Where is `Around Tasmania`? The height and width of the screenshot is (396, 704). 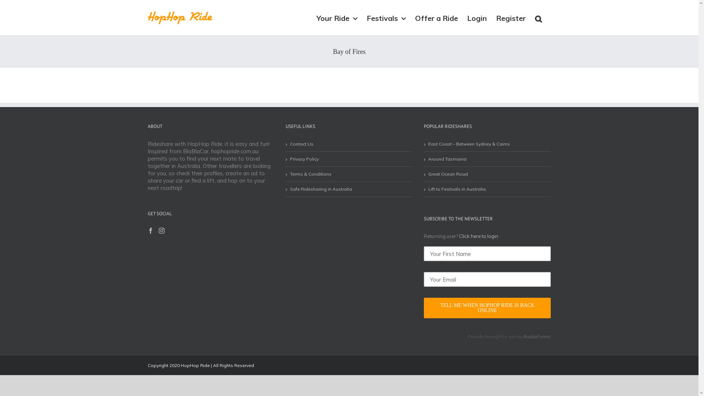 Around Tasmania is located at coordinates (488, 159).